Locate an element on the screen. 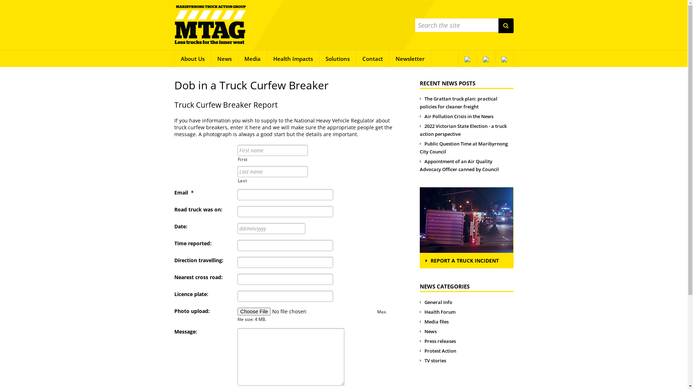 The height and width of the screenshot is (389, 693). REPORT A TRUCK INCIDENT is located at coordinates (466, 261).